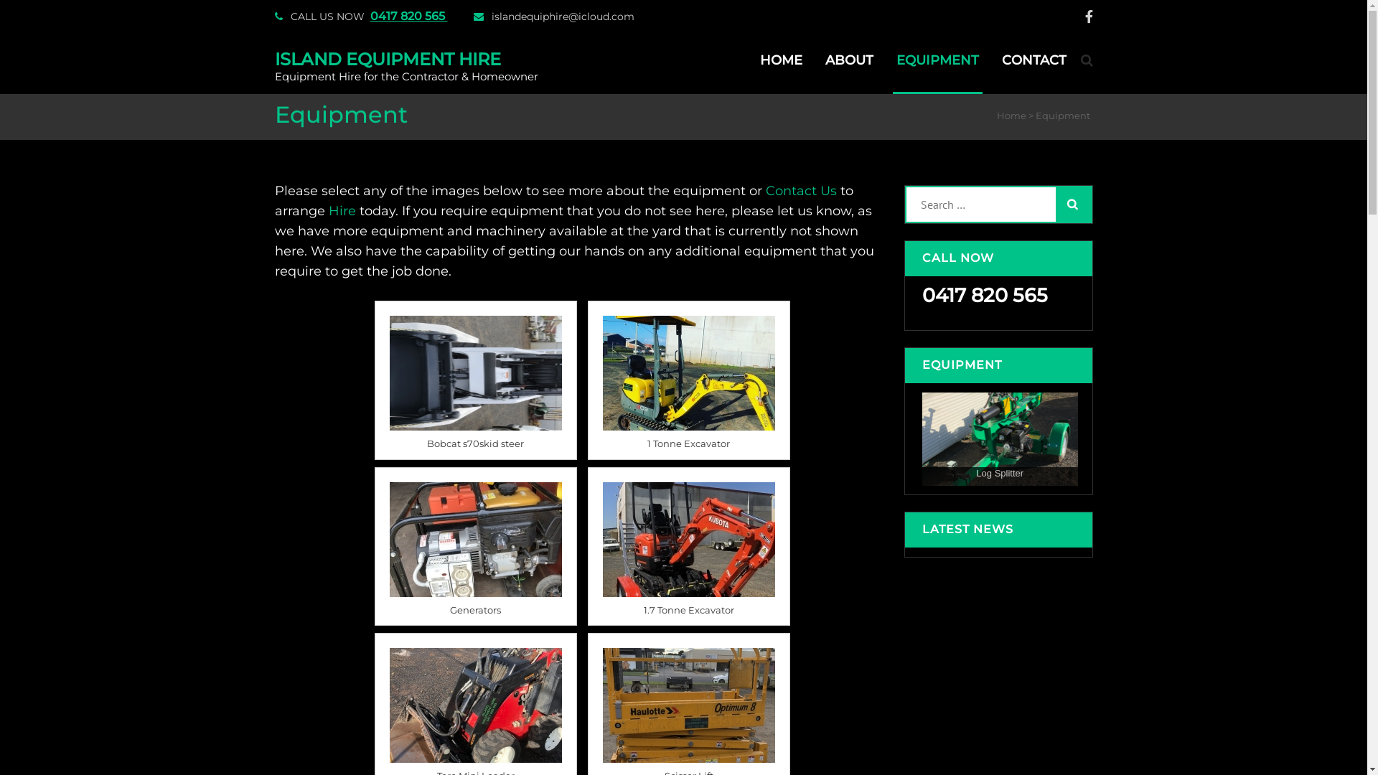  What do you see at coordinates (388, 59) in the screenshot?
I see `ISLAND EQUIPMENT HIRE` at bounding box center [388, 59].